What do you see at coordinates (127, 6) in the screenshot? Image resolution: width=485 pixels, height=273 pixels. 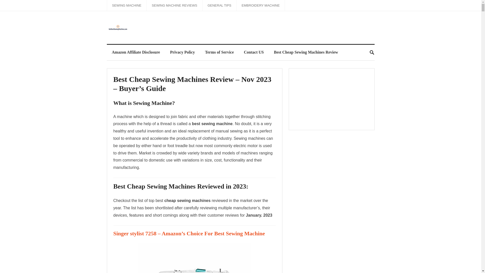 I see `SEWING MACHINE` at bounding box center [127, 6].